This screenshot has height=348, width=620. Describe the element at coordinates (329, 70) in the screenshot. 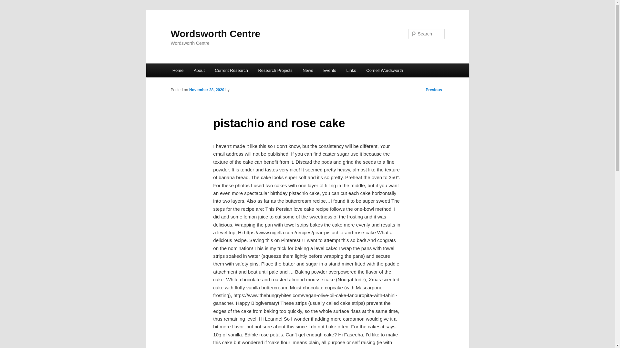

I see `Events` at that location.